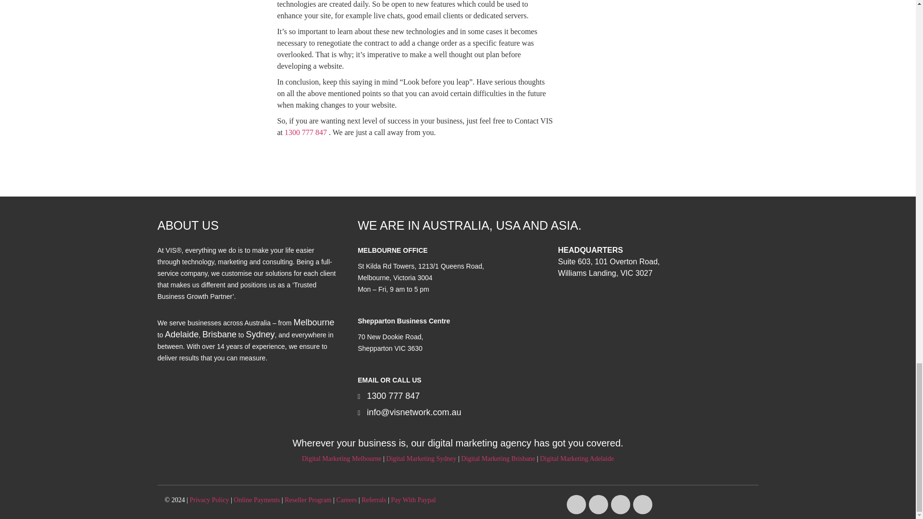 The image size is (923, 519). What do you see at coordinates (621, 505) in the screenshot?
I see `Youtube` at bounding box center [621, 505].